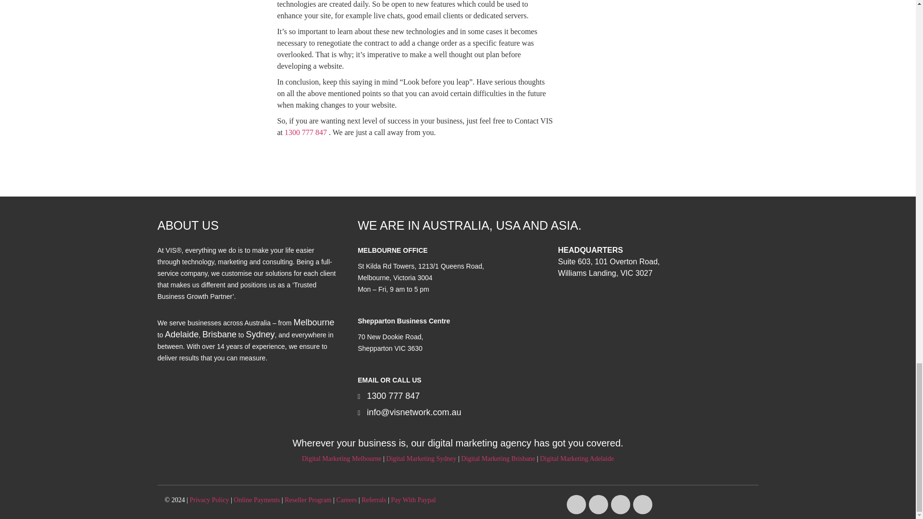 The image size is (923, 519). What do you see at coordinates (621, 505) in the screenshot?
I see `Youtube` at bounding box center [621, 505].